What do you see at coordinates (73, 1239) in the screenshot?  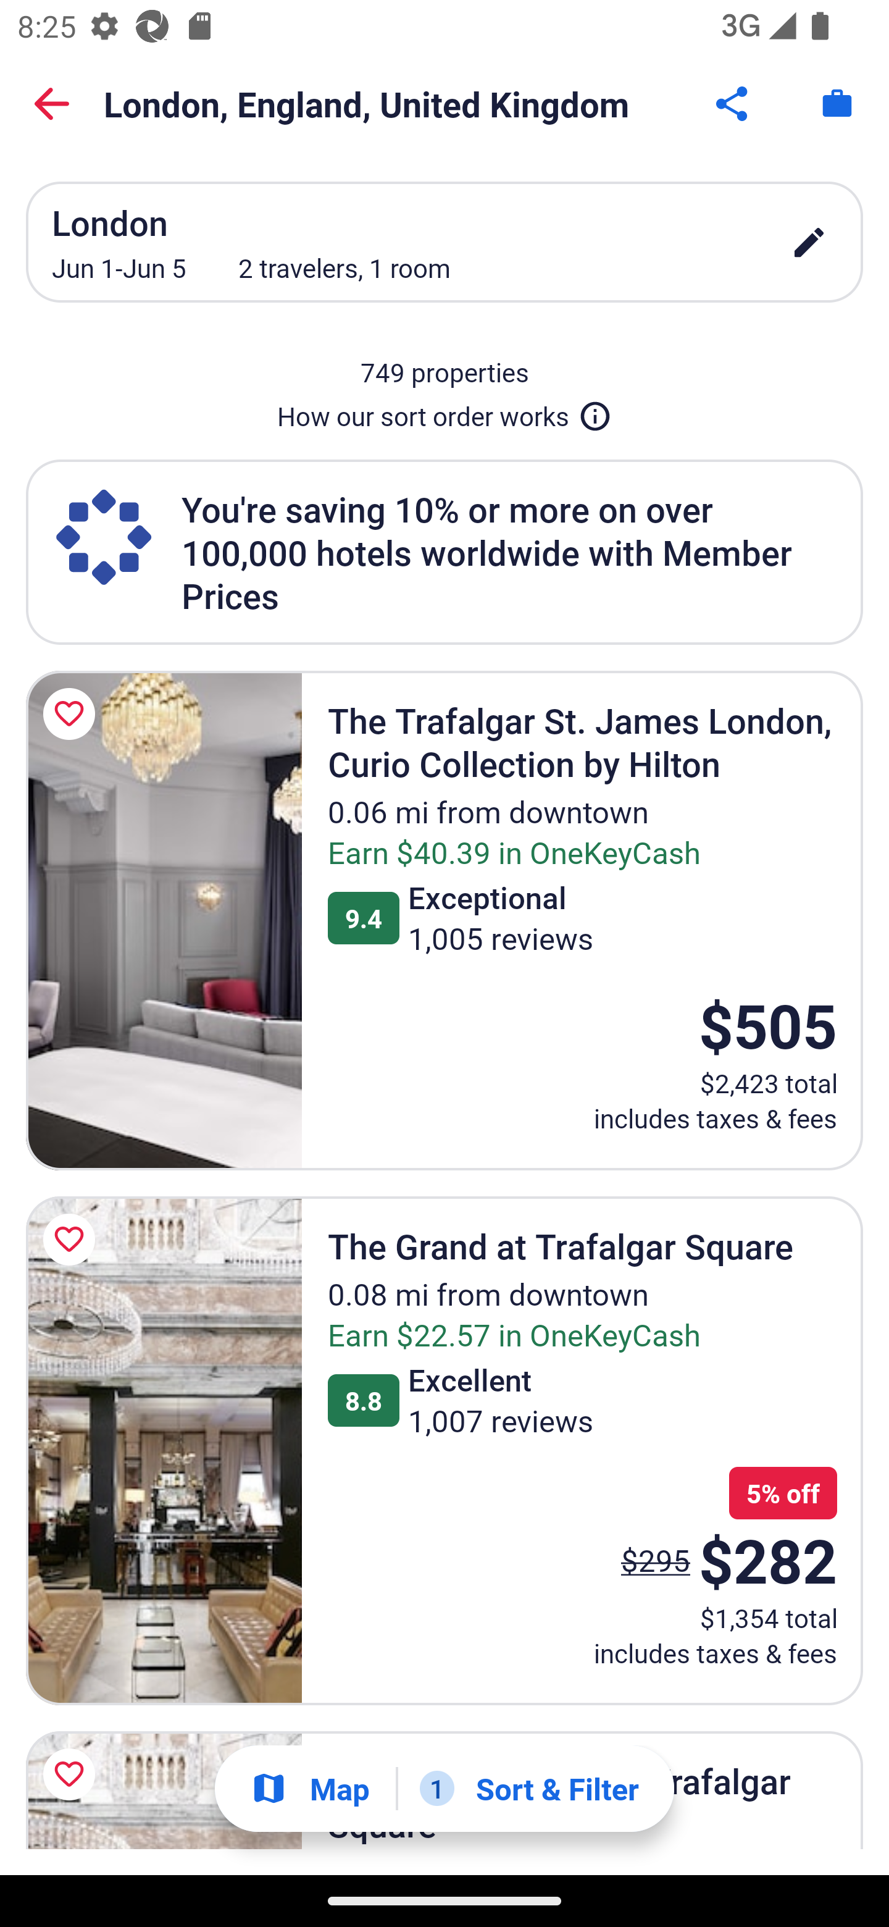 I see `Save The Grand at Trafalgar Square to a trip` at bounding box center [73, 1239].